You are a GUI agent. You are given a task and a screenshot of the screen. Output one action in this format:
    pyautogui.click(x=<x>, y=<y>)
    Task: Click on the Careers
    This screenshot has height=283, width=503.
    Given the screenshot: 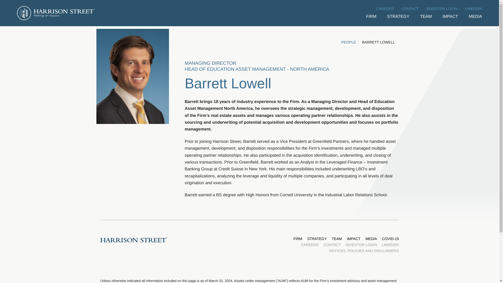 What is the action you would take?
    pyautogui.click(x=385, y=7)
    